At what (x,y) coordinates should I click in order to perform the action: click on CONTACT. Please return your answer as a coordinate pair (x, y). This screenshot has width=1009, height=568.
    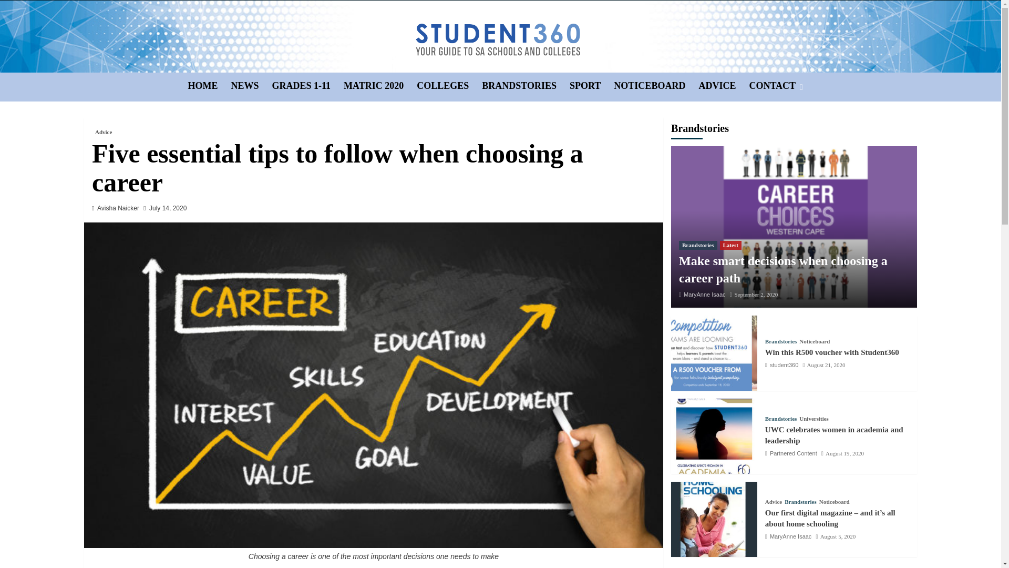
    Looking at the image, I should click on (779, 86).